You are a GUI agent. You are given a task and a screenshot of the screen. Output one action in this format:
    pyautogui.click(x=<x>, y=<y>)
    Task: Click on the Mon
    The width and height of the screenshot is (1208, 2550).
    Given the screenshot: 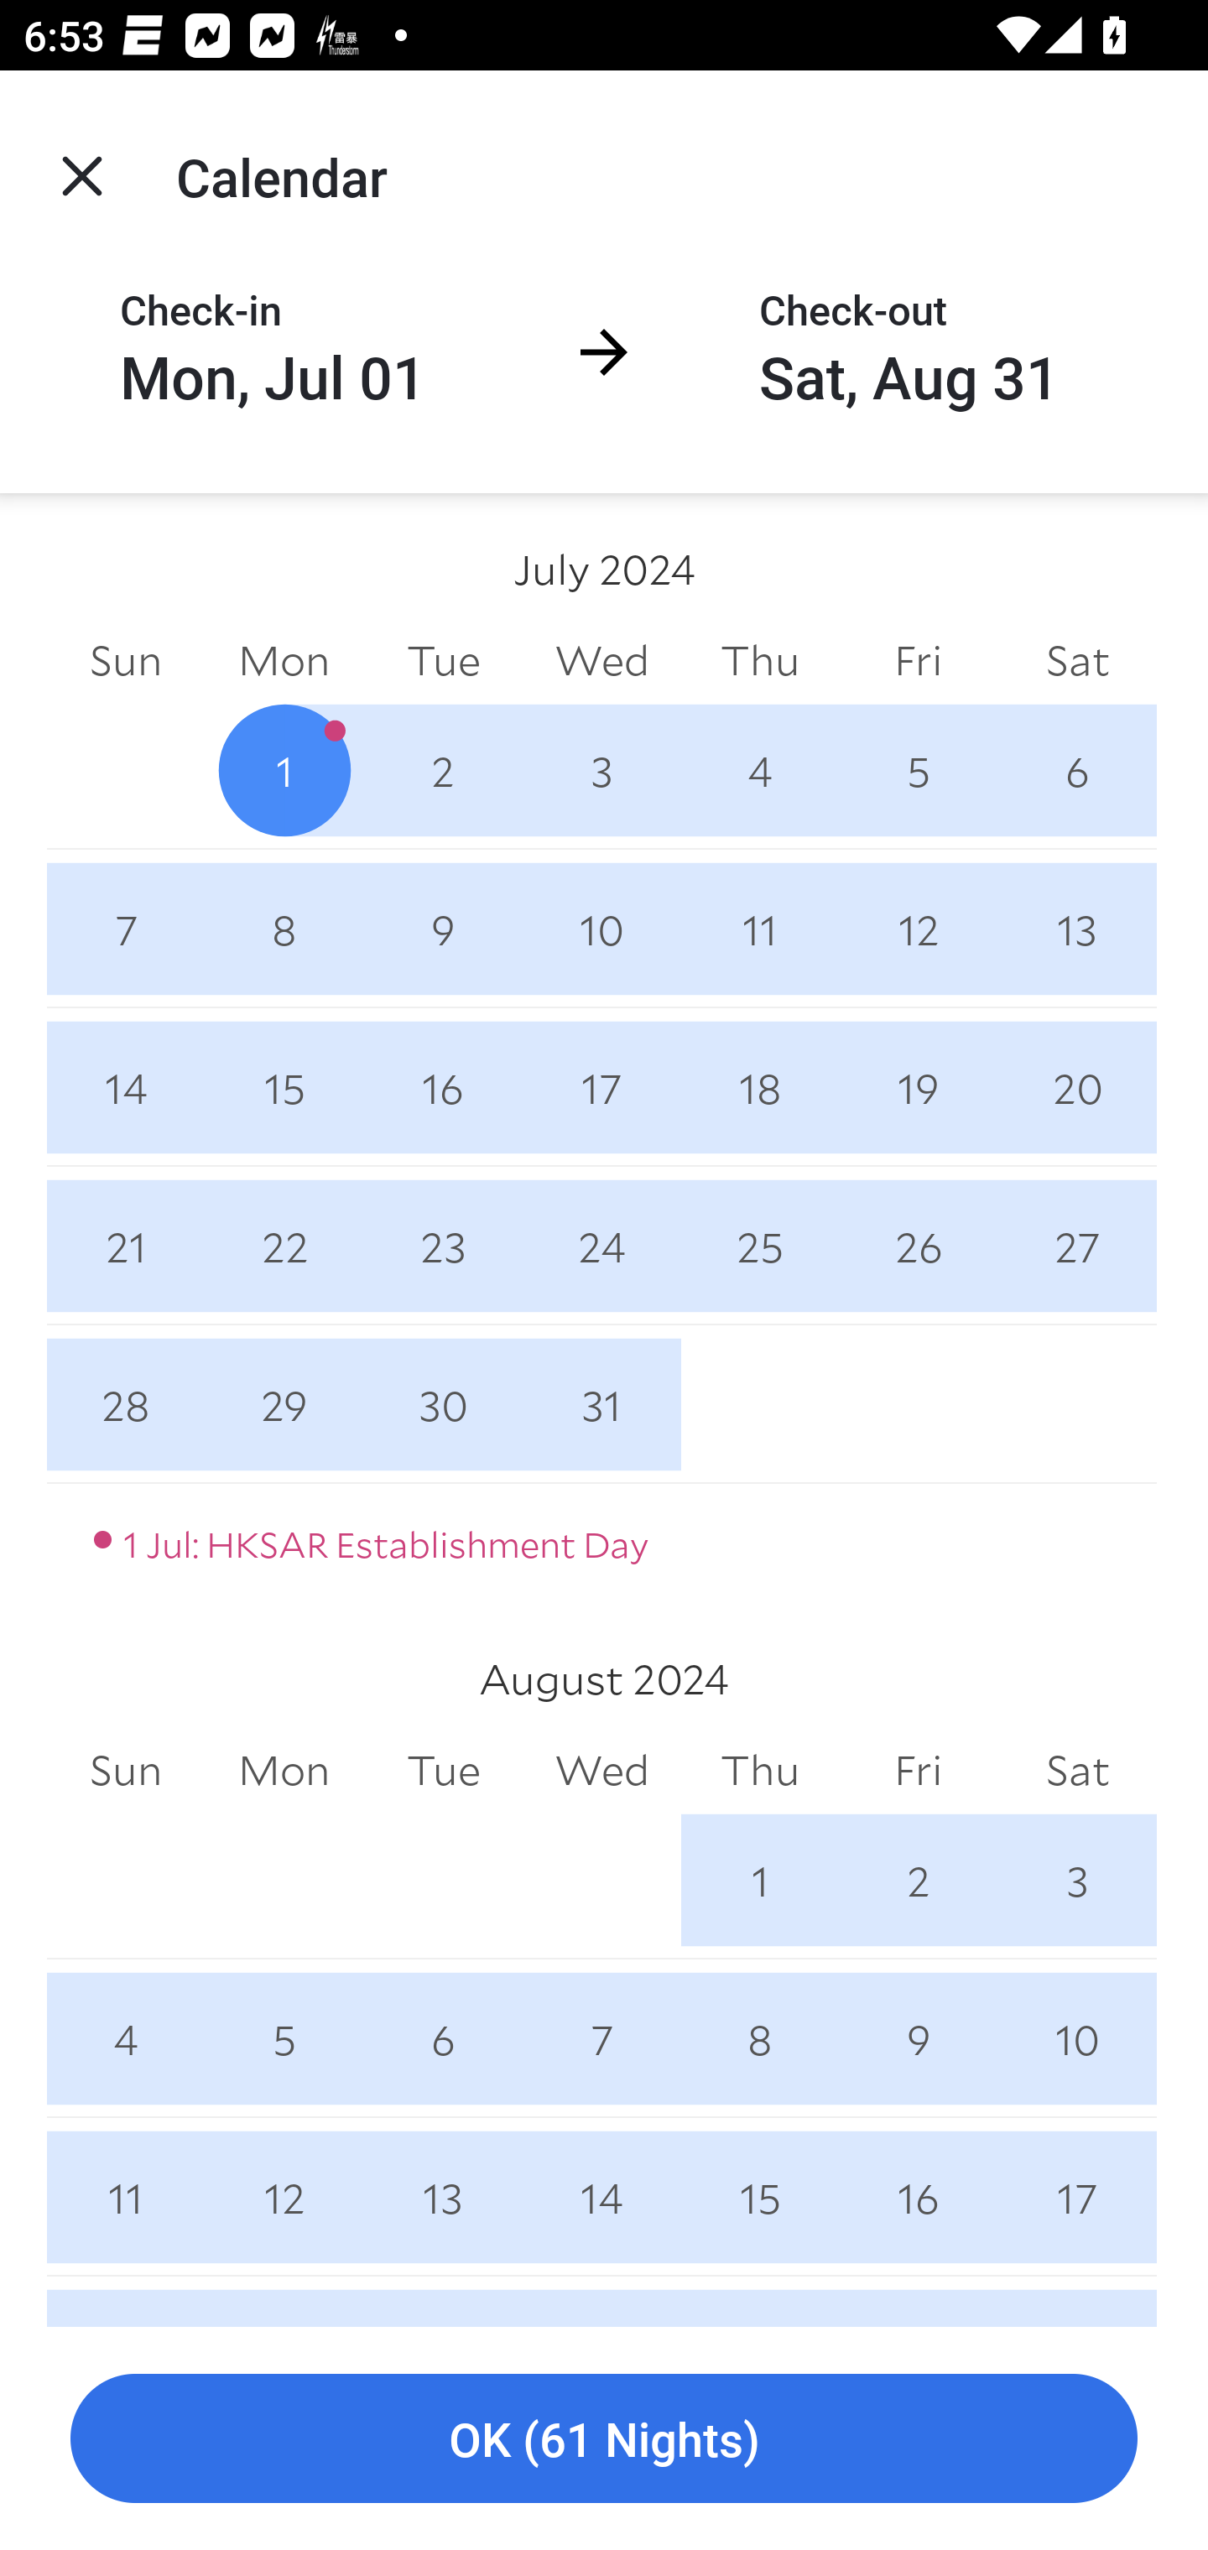 What is the action you would take?
    pyautogui.click(x=284, y=659)
    